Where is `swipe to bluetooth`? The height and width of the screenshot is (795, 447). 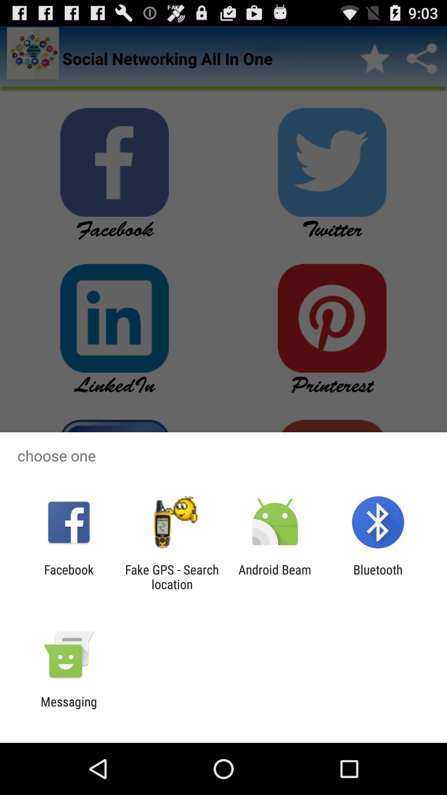 swipe to bluetooth is located at coordinates (377, 577).